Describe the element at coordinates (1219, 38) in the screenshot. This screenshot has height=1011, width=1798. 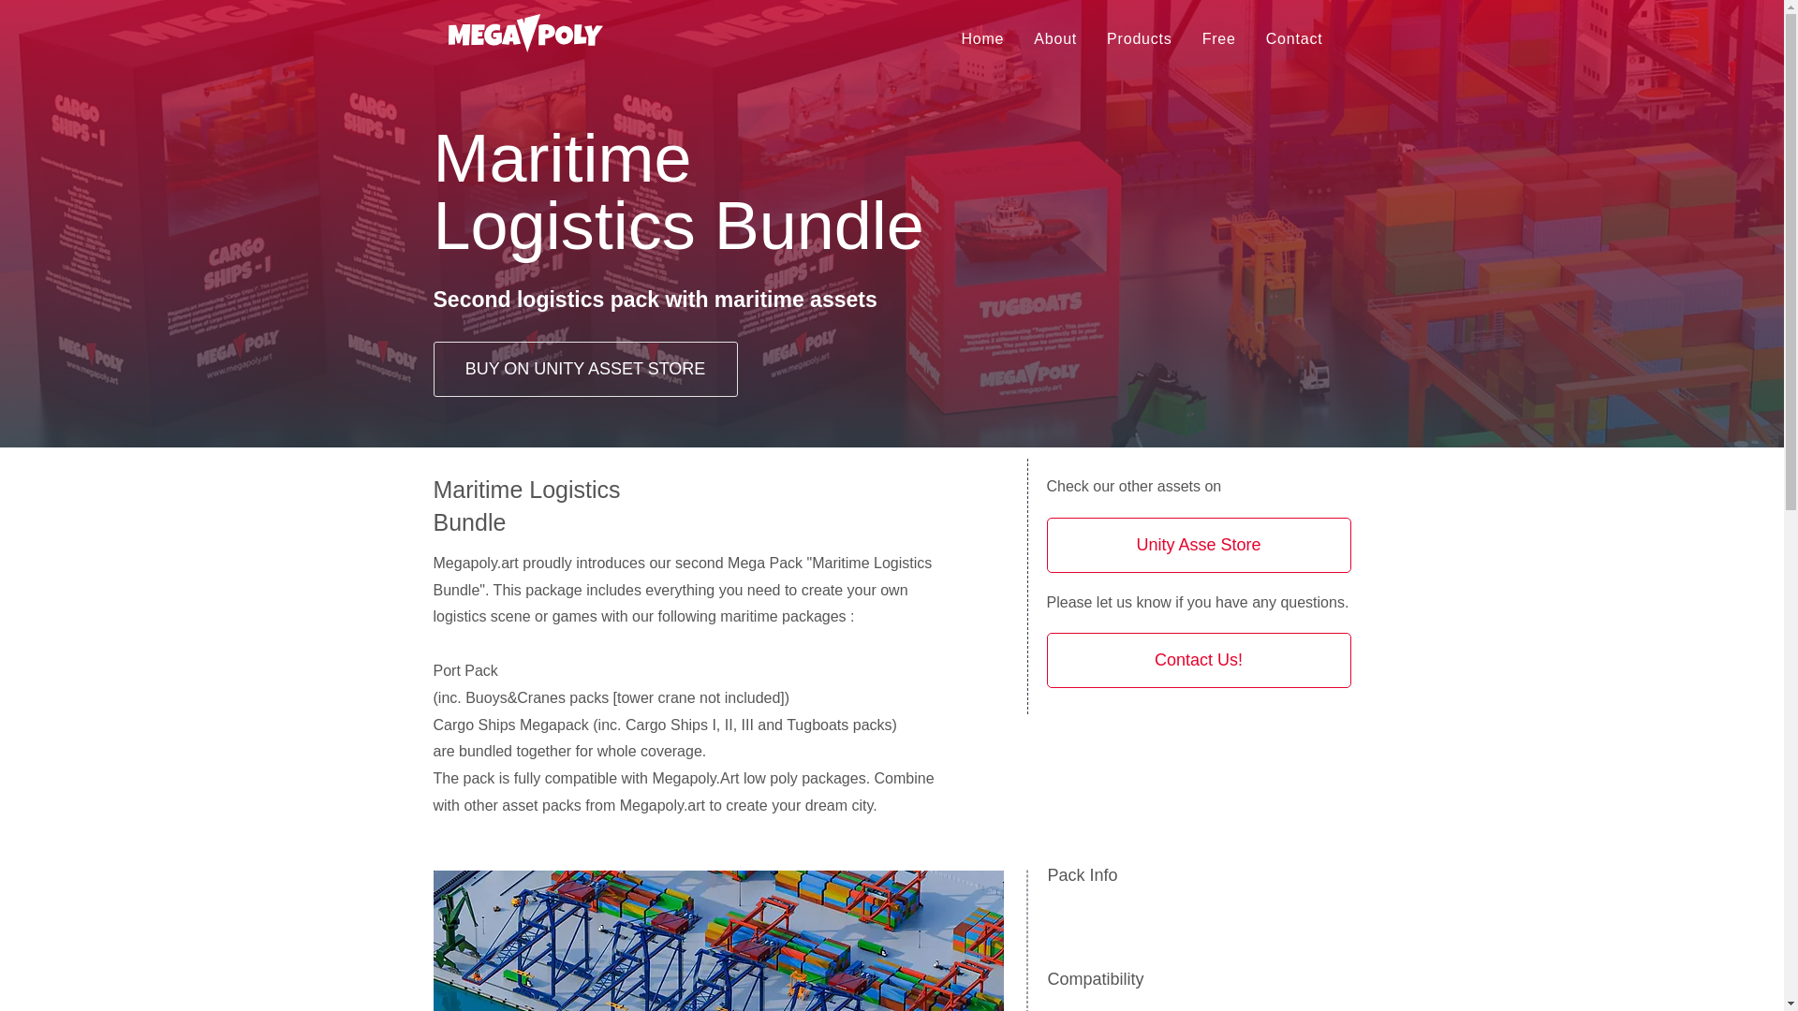
I see `Free` at that location.